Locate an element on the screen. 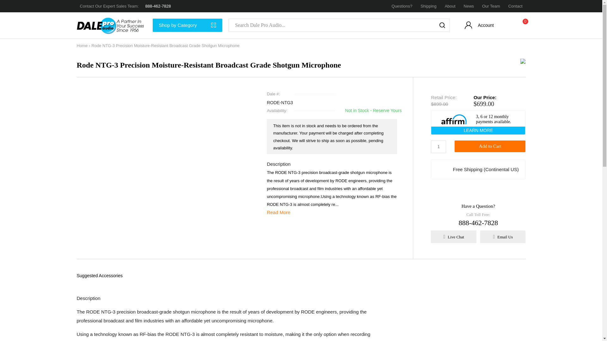 The height and width of the screenshot is (341, 607). Shop by Category is located at coordinates (187, 25).